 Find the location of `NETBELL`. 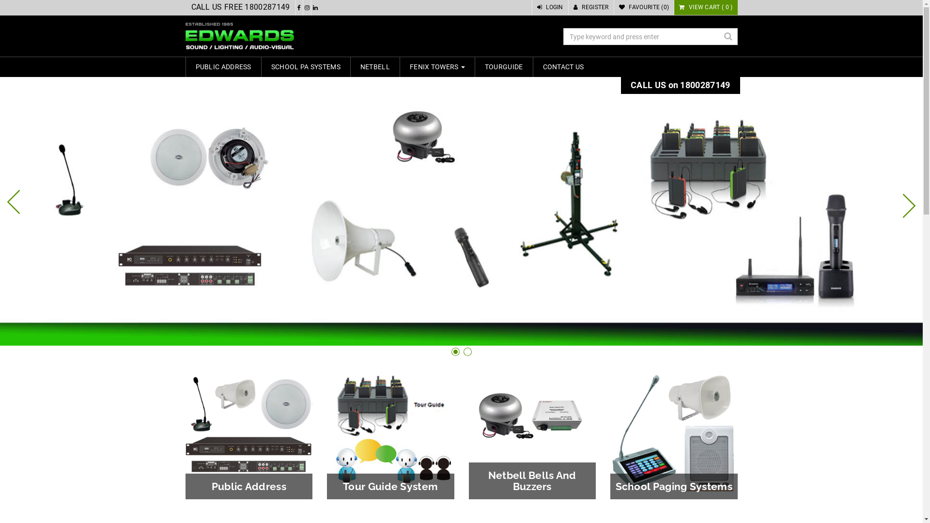

NETBELL is located at coordinates (375, 67).